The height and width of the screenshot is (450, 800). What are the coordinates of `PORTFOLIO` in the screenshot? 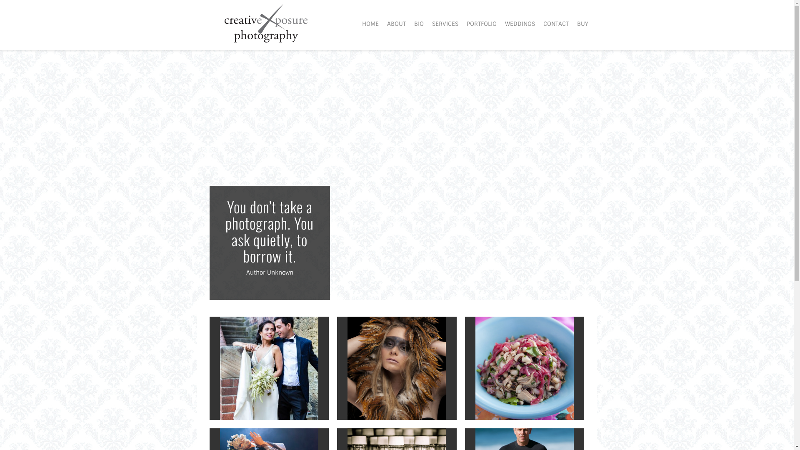 It's located at (482, 24).